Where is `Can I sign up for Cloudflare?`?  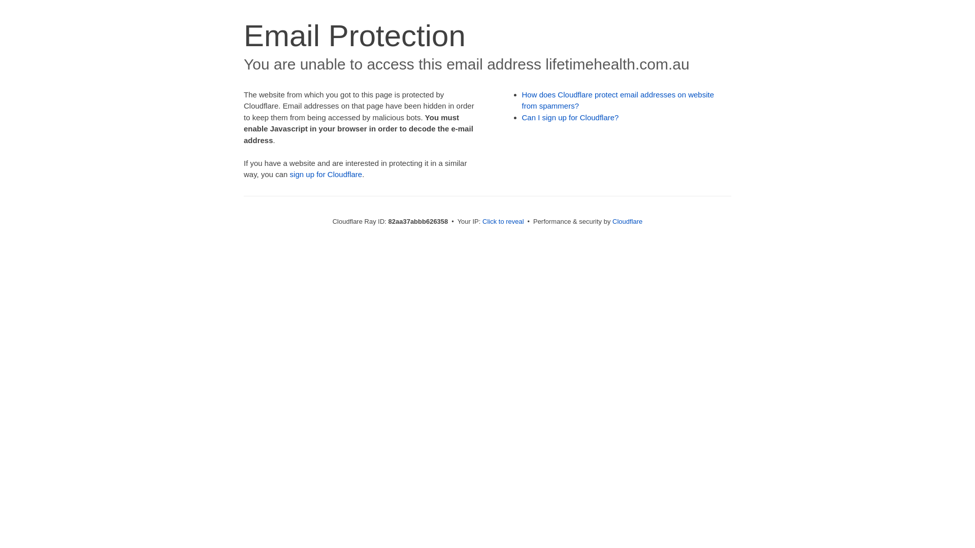
Can I sign up for Cloudflare? is located at coordinates (571, 118).